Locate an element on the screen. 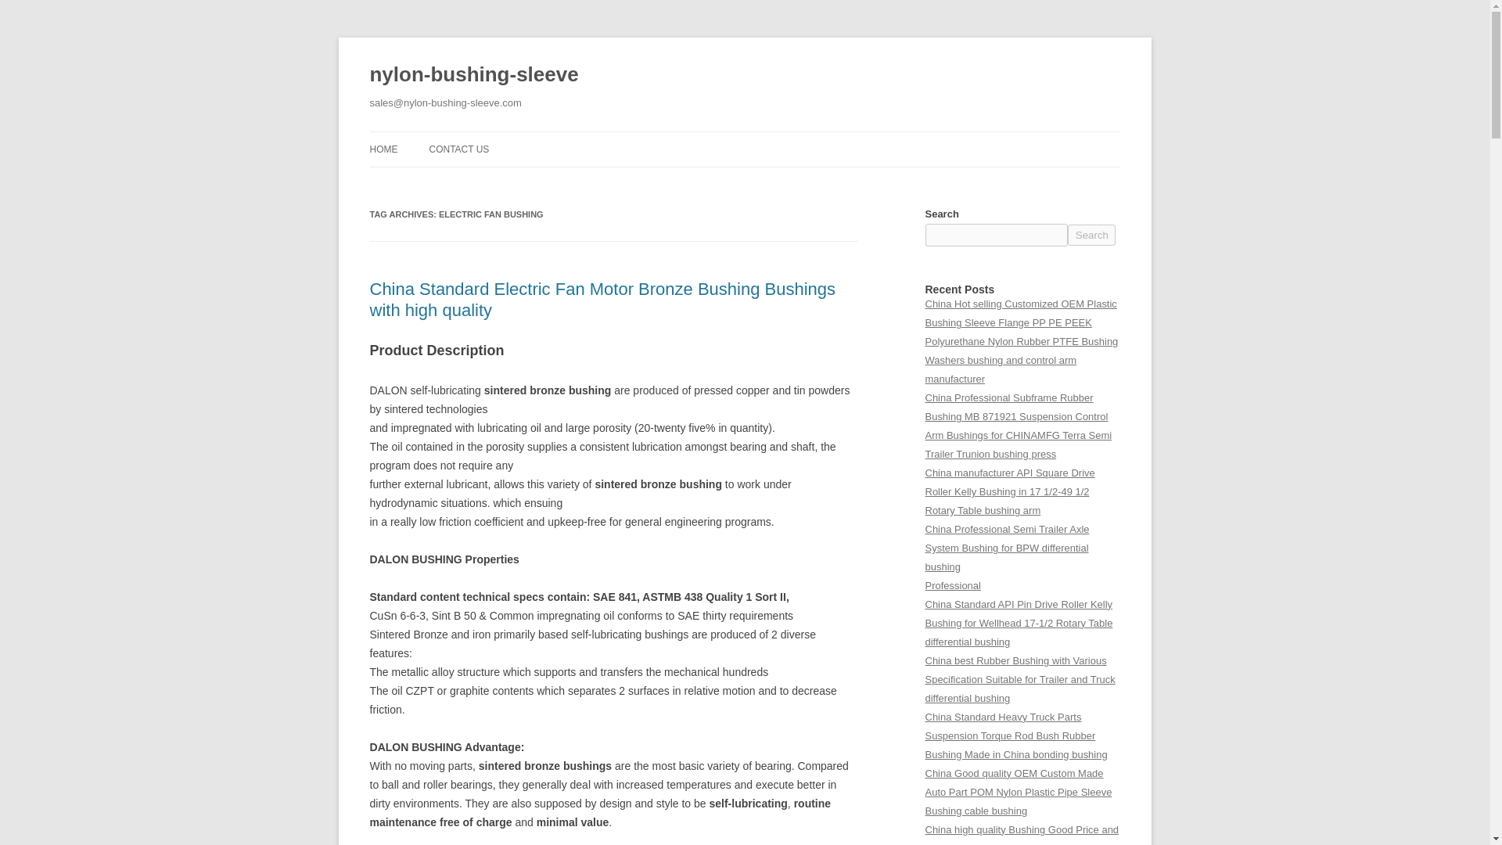  CONTACT US is located at coordinates (458, 149).